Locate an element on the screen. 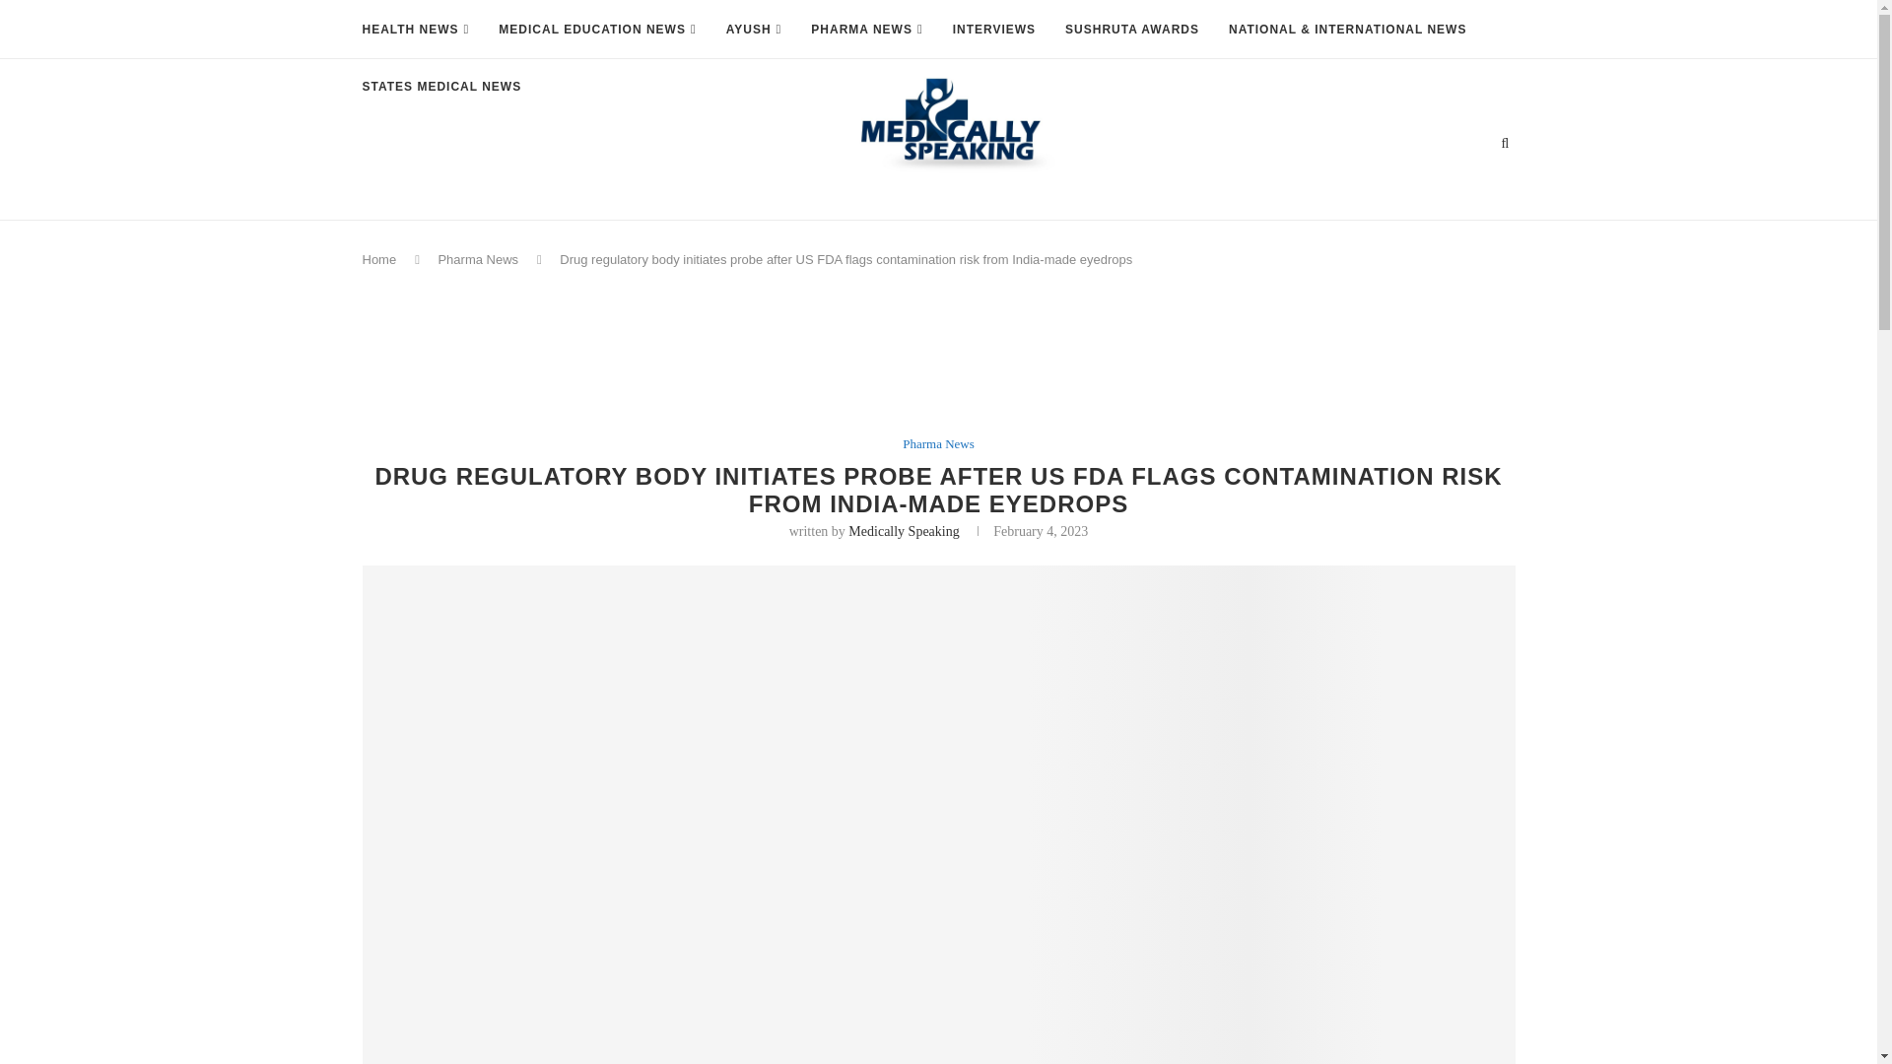  STATES MEDICAL NEWS is located at coordinates (441, 87).